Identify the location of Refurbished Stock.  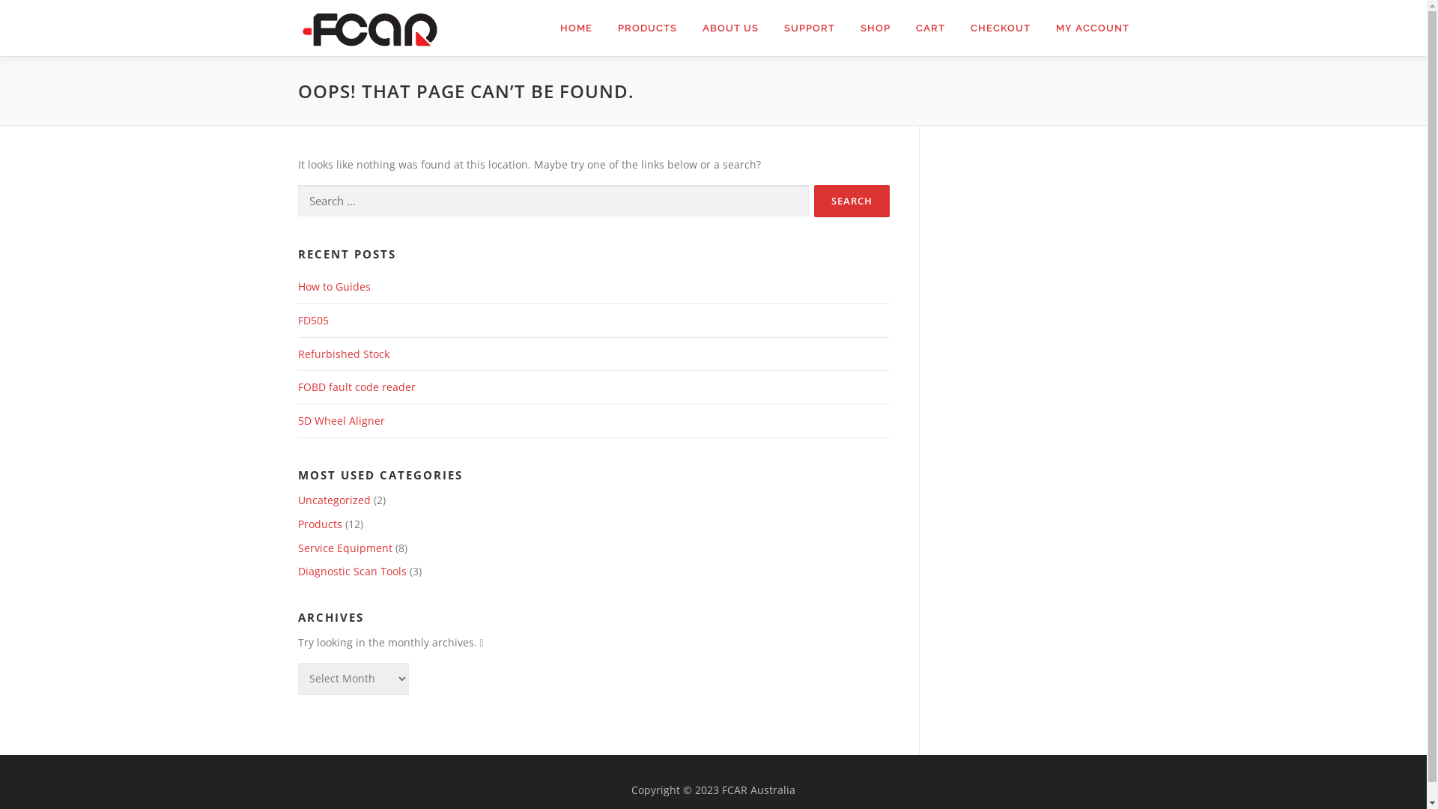
(344, 354).